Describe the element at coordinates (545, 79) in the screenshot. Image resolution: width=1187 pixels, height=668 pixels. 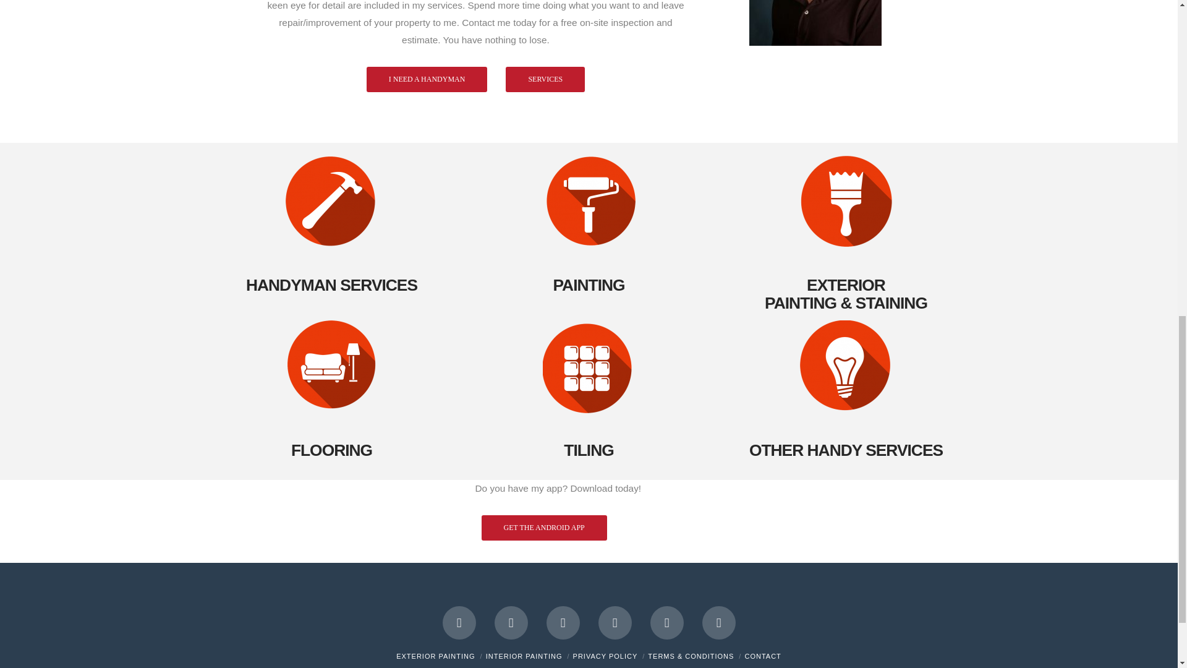
I see `SERVICES` at that location.